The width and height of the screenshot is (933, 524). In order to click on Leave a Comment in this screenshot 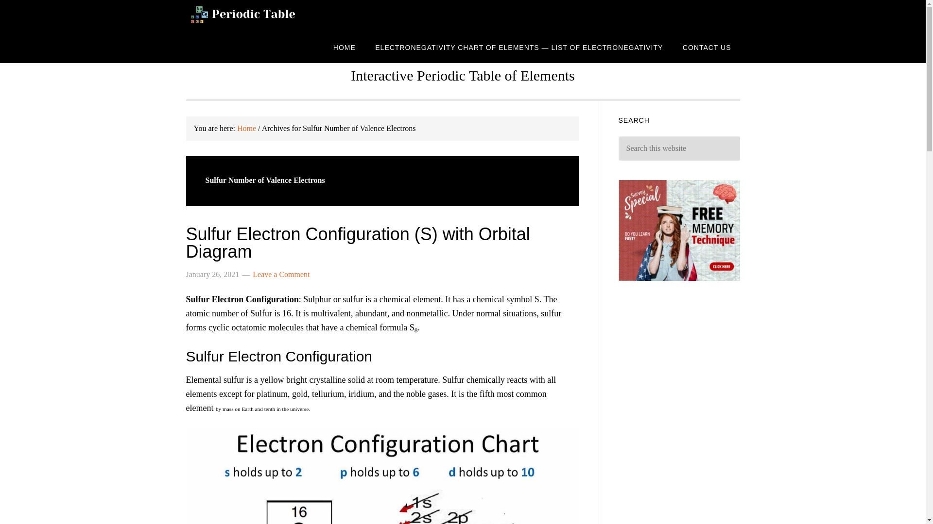, I will do `click(281, 274)`.